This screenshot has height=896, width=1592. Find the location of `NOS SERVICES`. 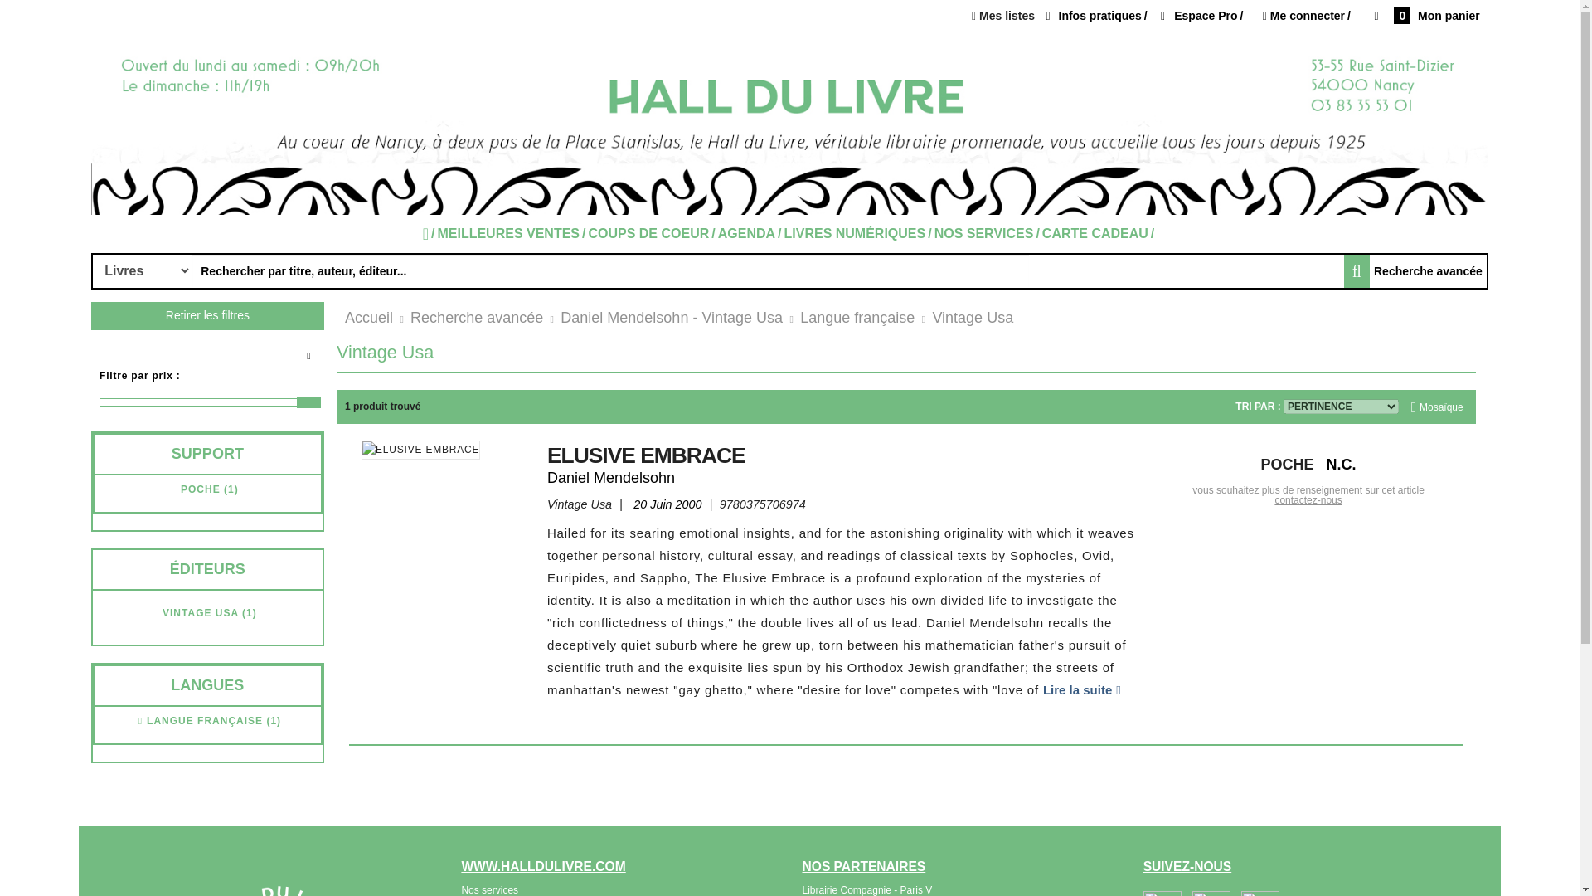

NOS SERVICES is located at coordinates (988, 234).